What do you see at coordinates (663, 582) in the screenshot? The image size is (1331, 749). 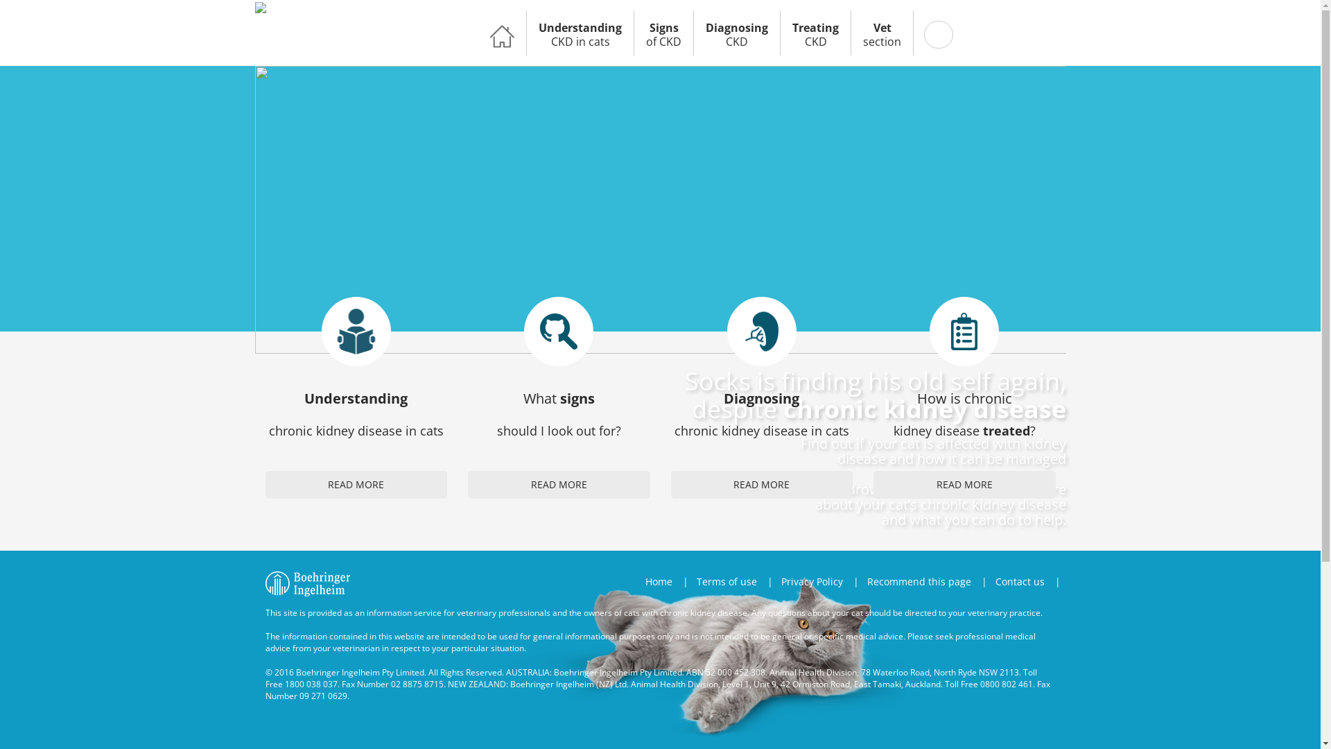 I see `Home` at bounding box center [663, 582].